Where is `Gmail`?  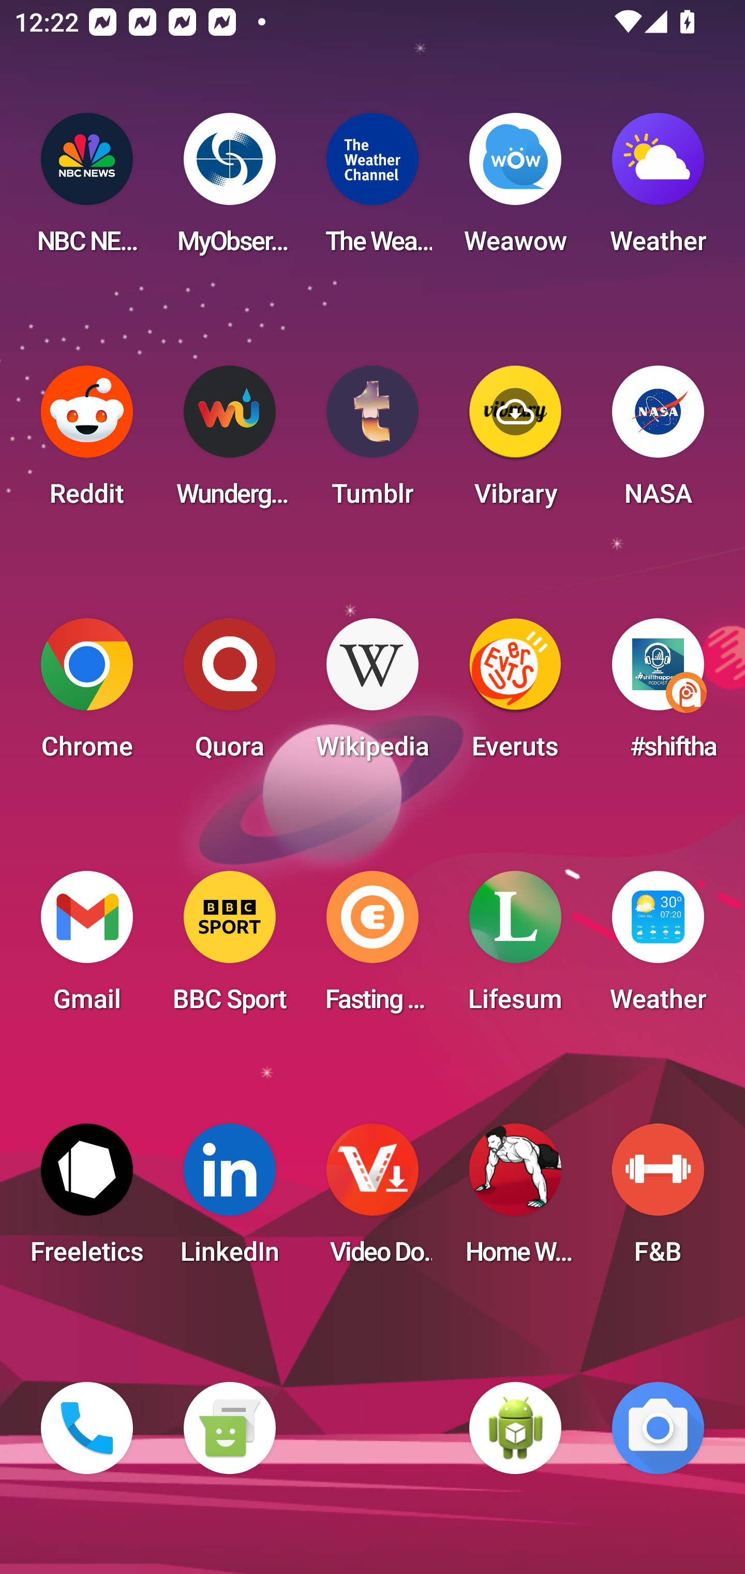 Gmail is located at coordinates (87, 948).